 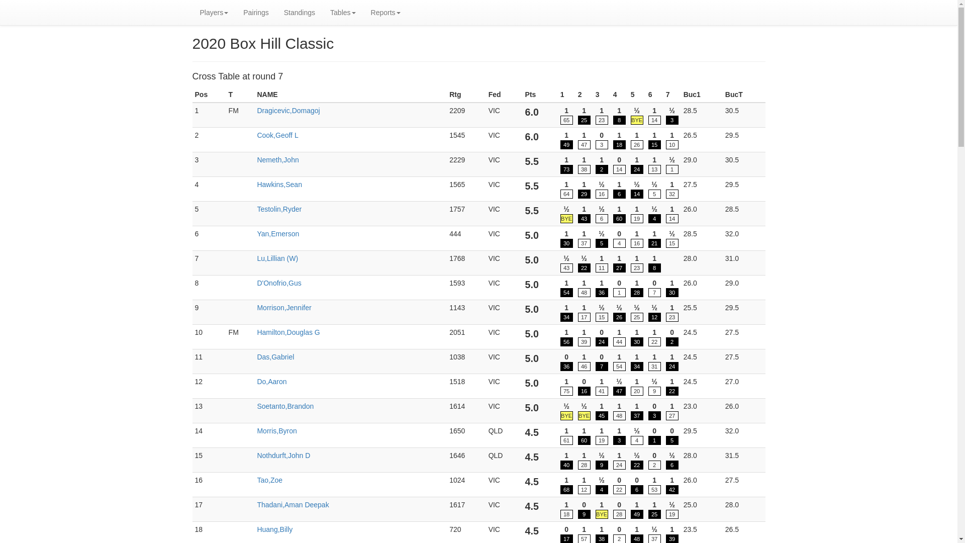 What do you see at coordinates (277, 160) in the screenshot?
I see `Nemeth,John` at bounding box center [277, 160].